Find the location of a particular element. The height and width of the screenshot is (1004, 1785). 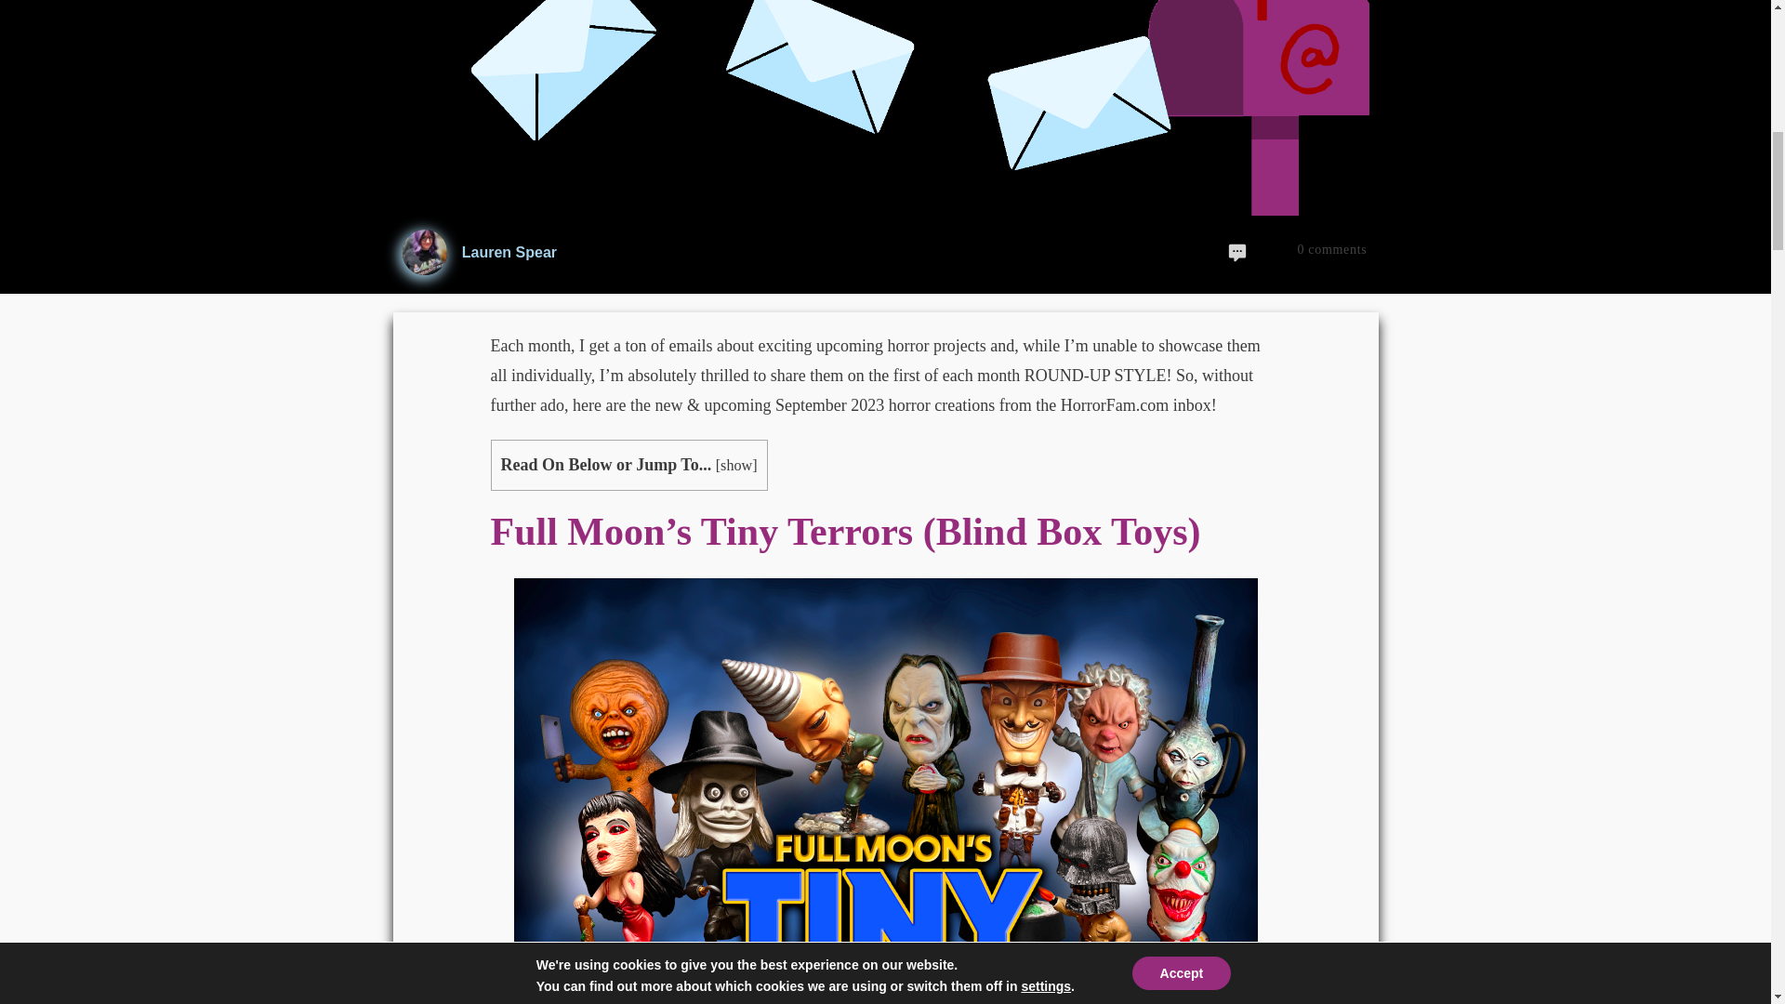

the HorrorFam.com inbox is located at coordinates (1122, 405).